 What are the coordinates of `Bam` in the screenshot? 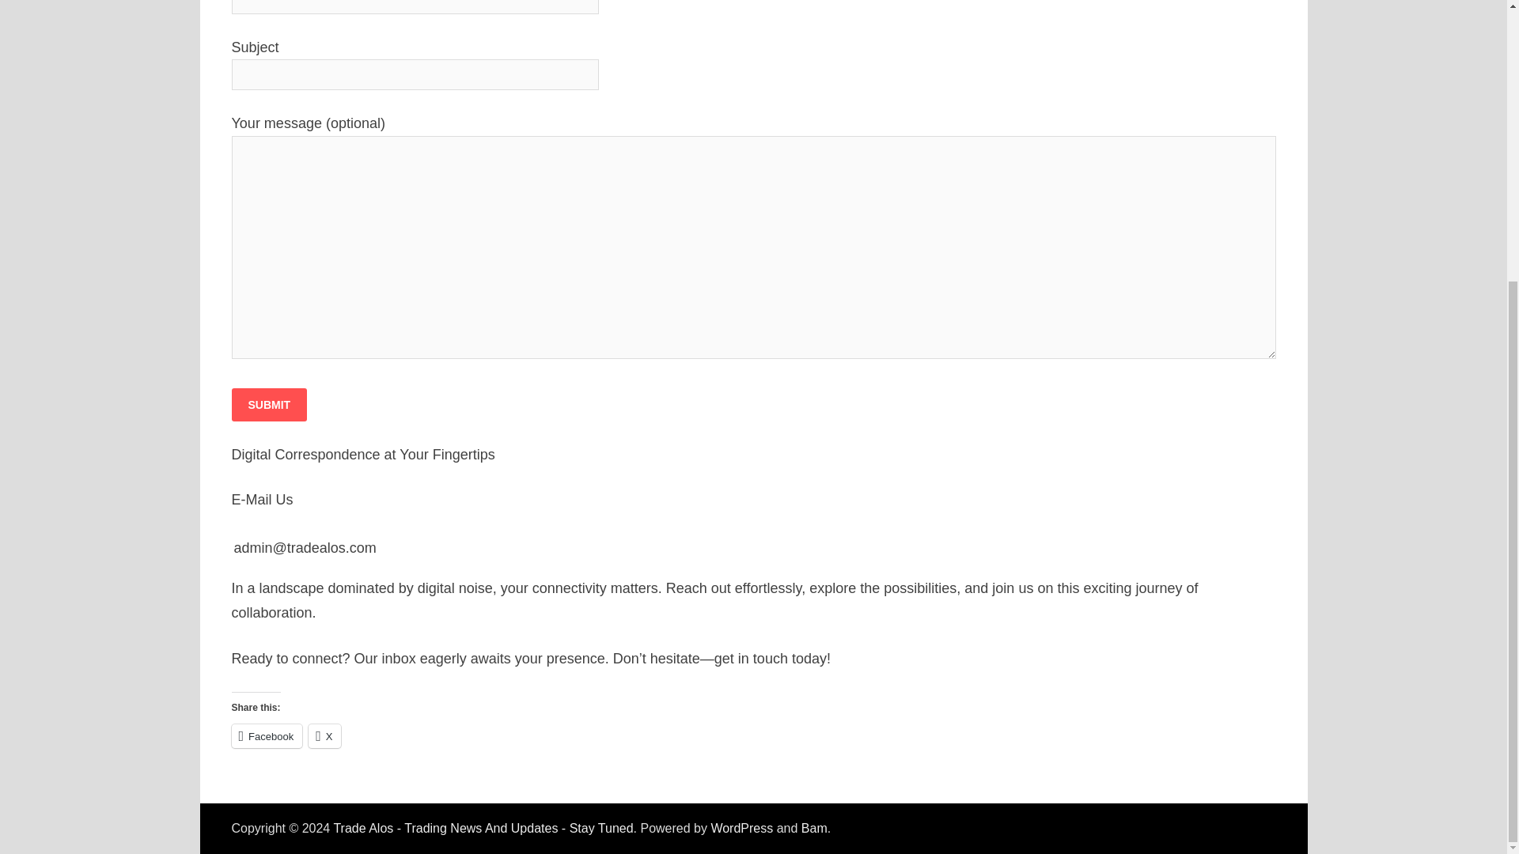 It's located at (815, 828).